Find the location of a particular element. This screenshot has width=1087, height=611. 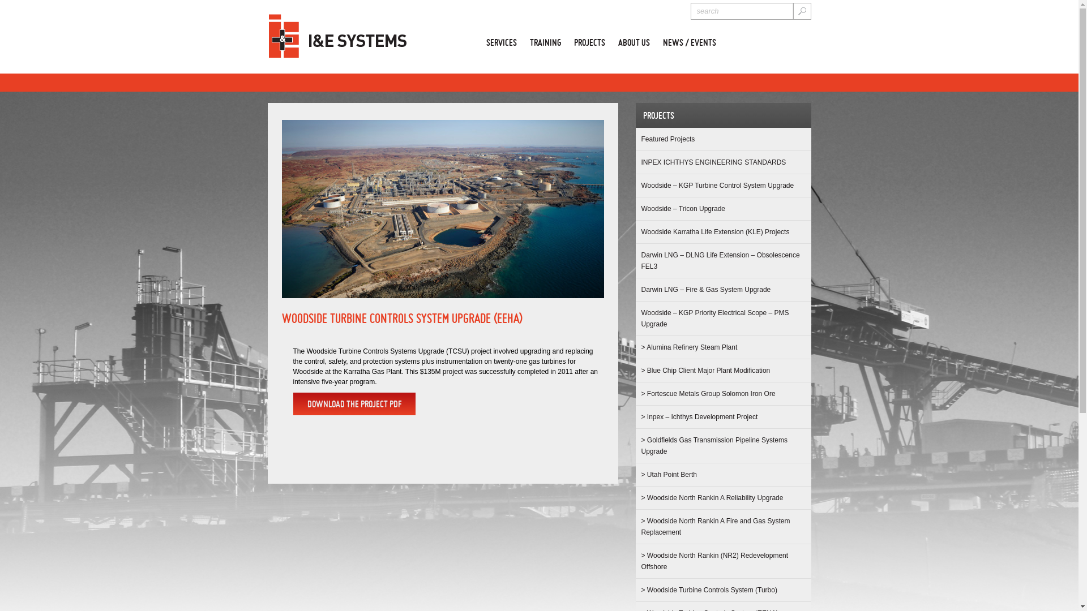

DOWNLOAD THE PROJECT PDF is located at coordinates (354, 404).